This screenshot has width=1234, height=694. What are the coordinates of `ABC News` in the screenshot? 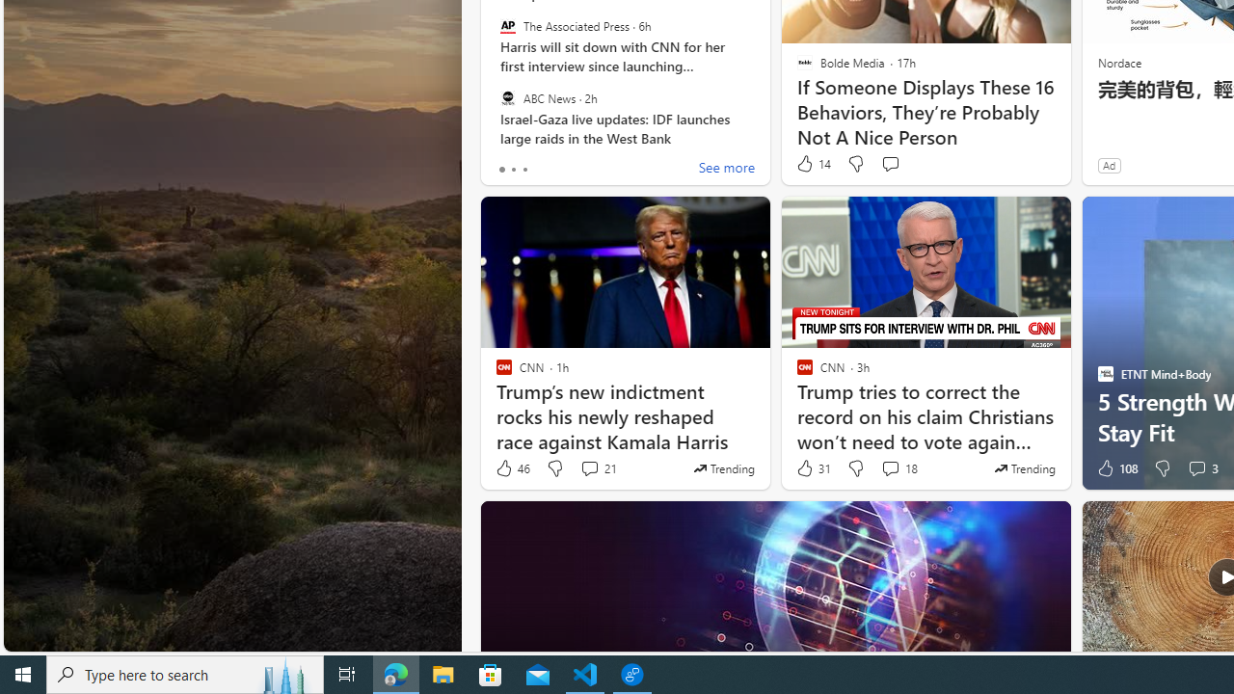 It's located at (507, 97).